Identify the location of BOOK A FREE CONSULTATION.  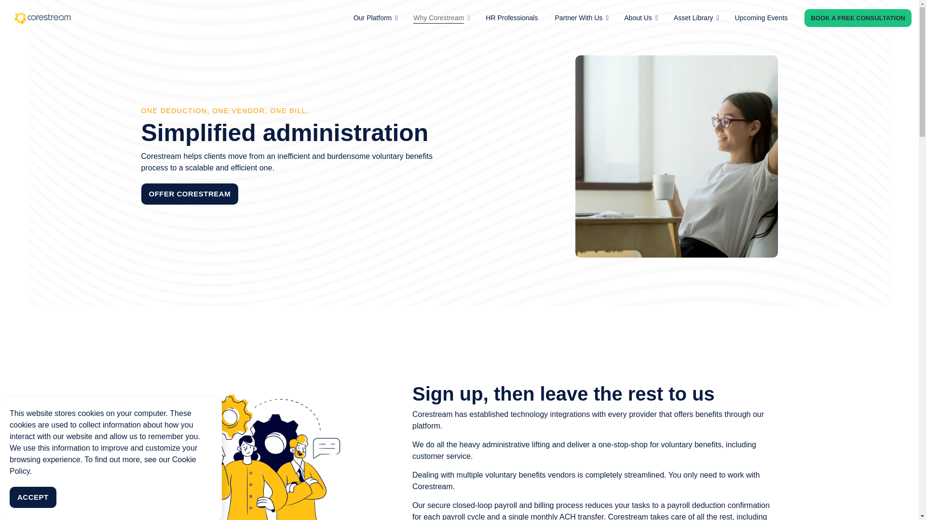
(858, 18).